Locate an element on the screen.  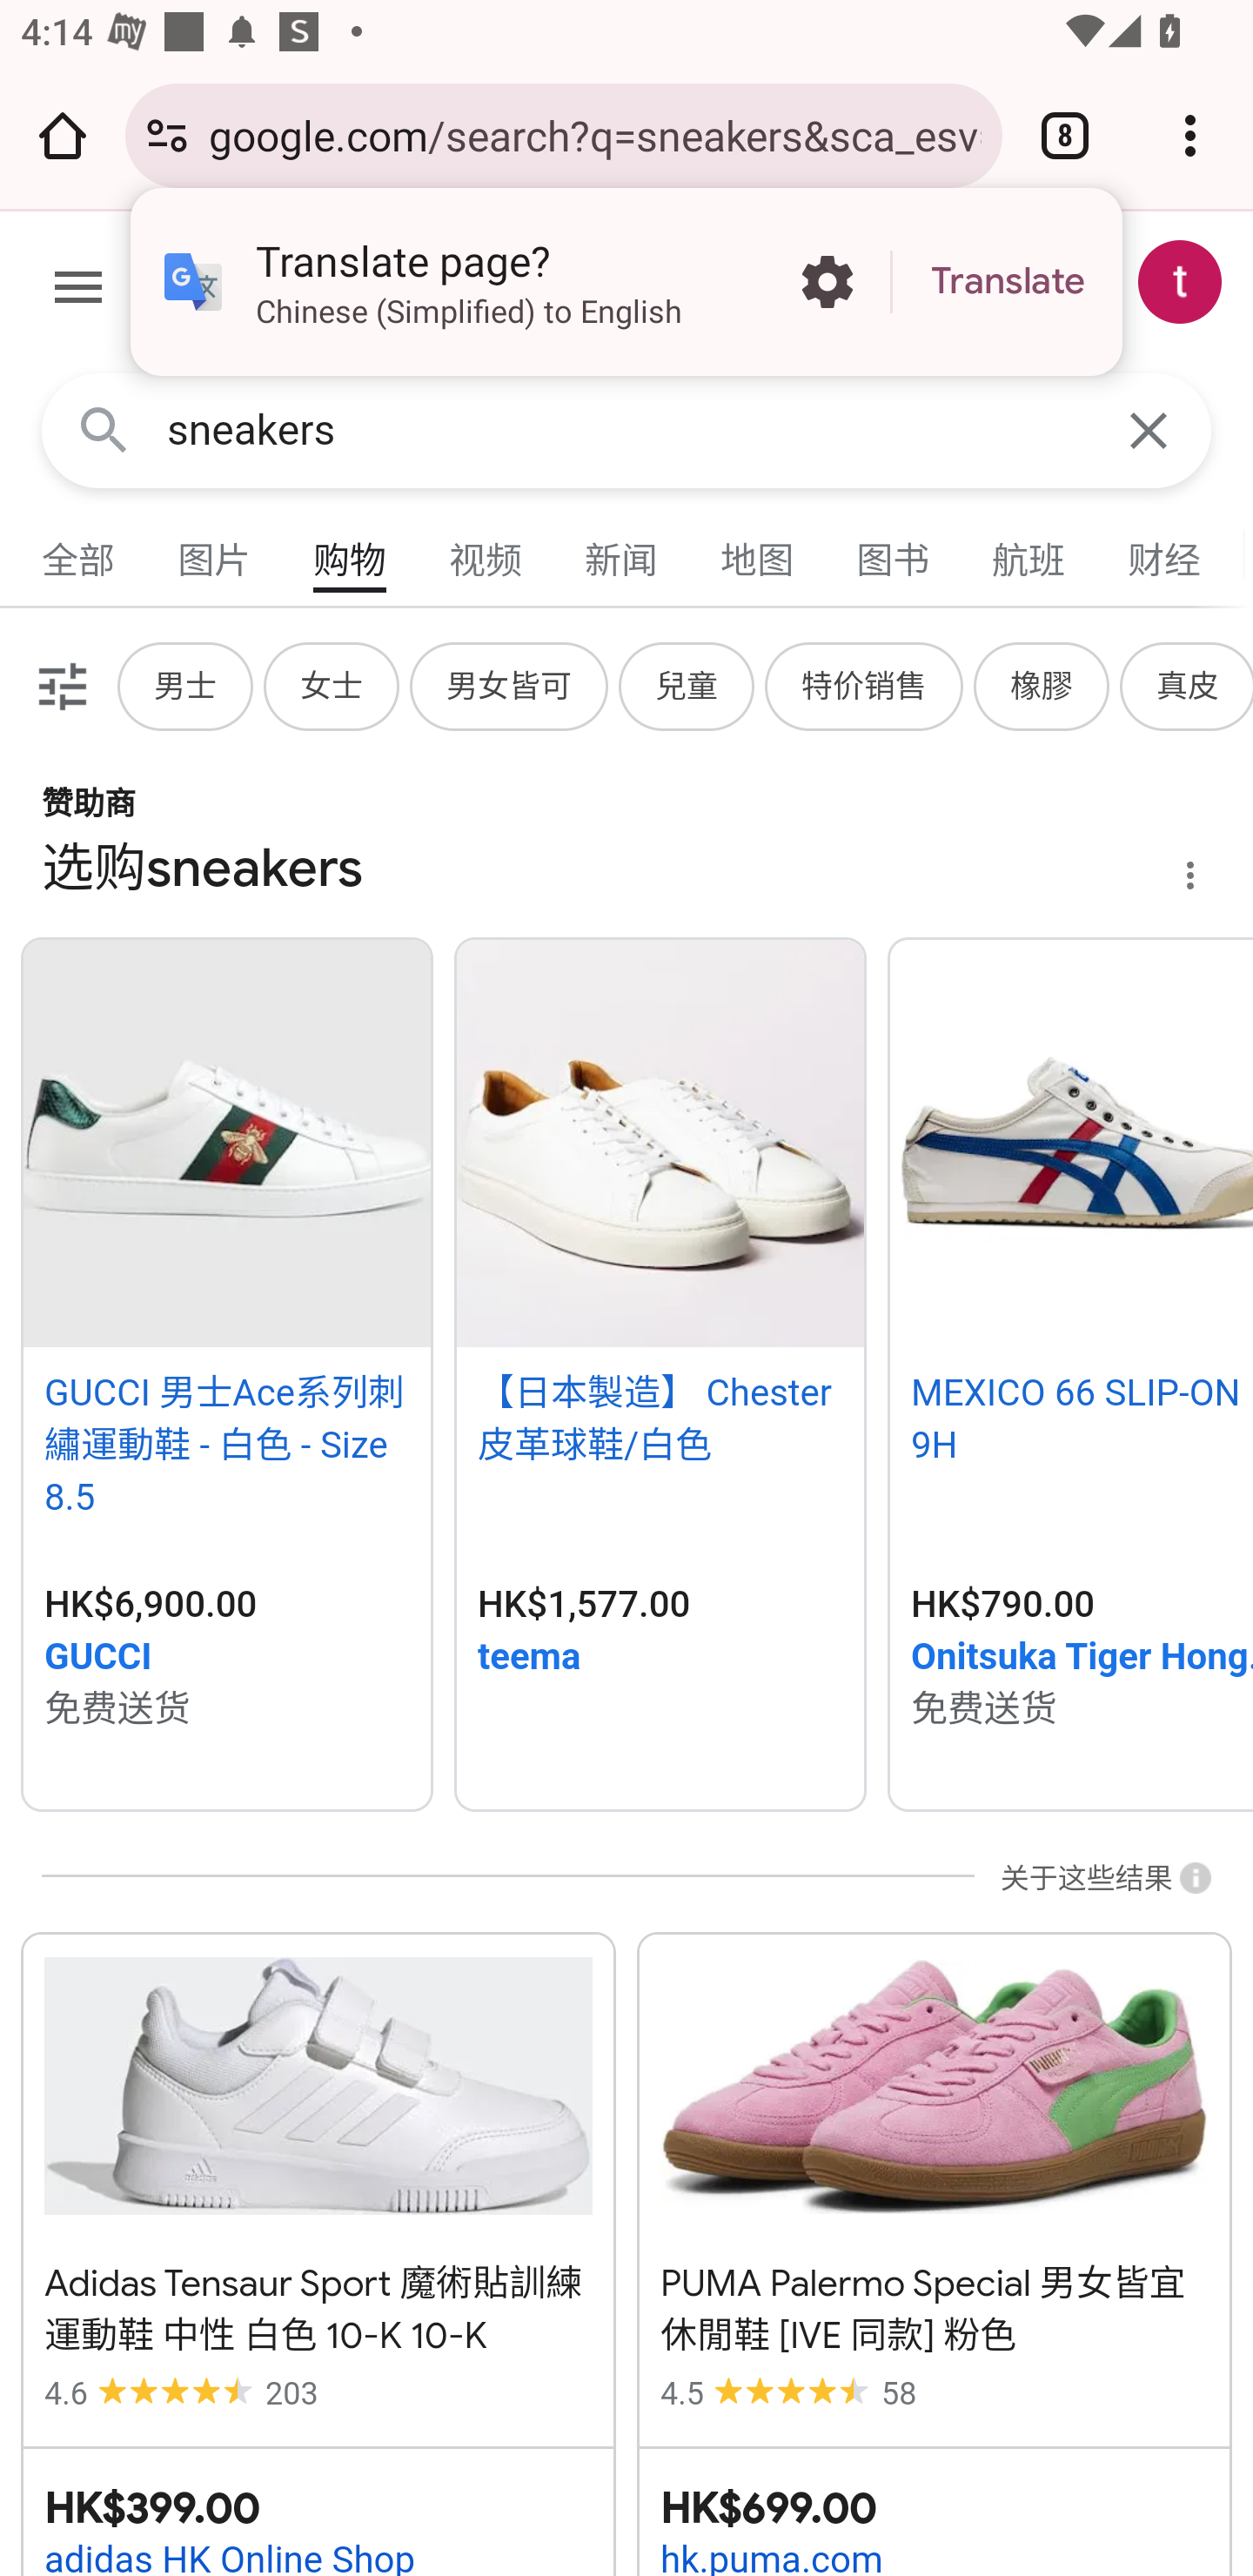
图书 is located at coordinates (894, 553).